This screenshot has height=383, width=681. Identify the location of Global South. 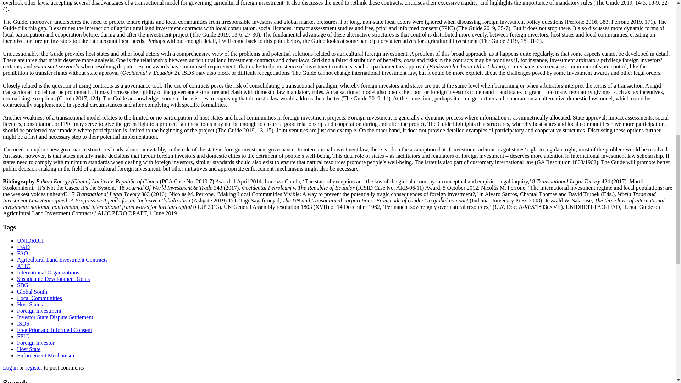
(32, 292).